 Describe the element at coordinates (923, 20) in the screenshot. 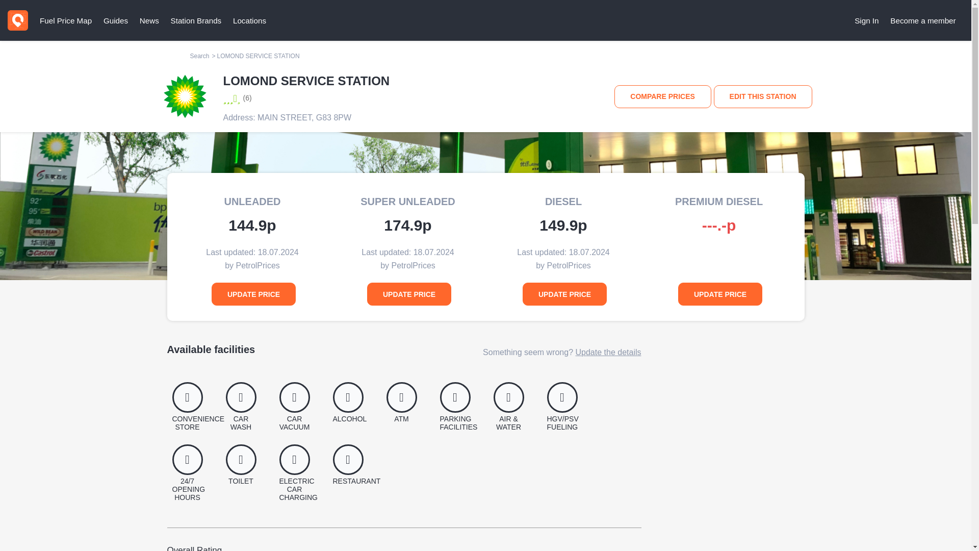

I see `Become a member` at that location.